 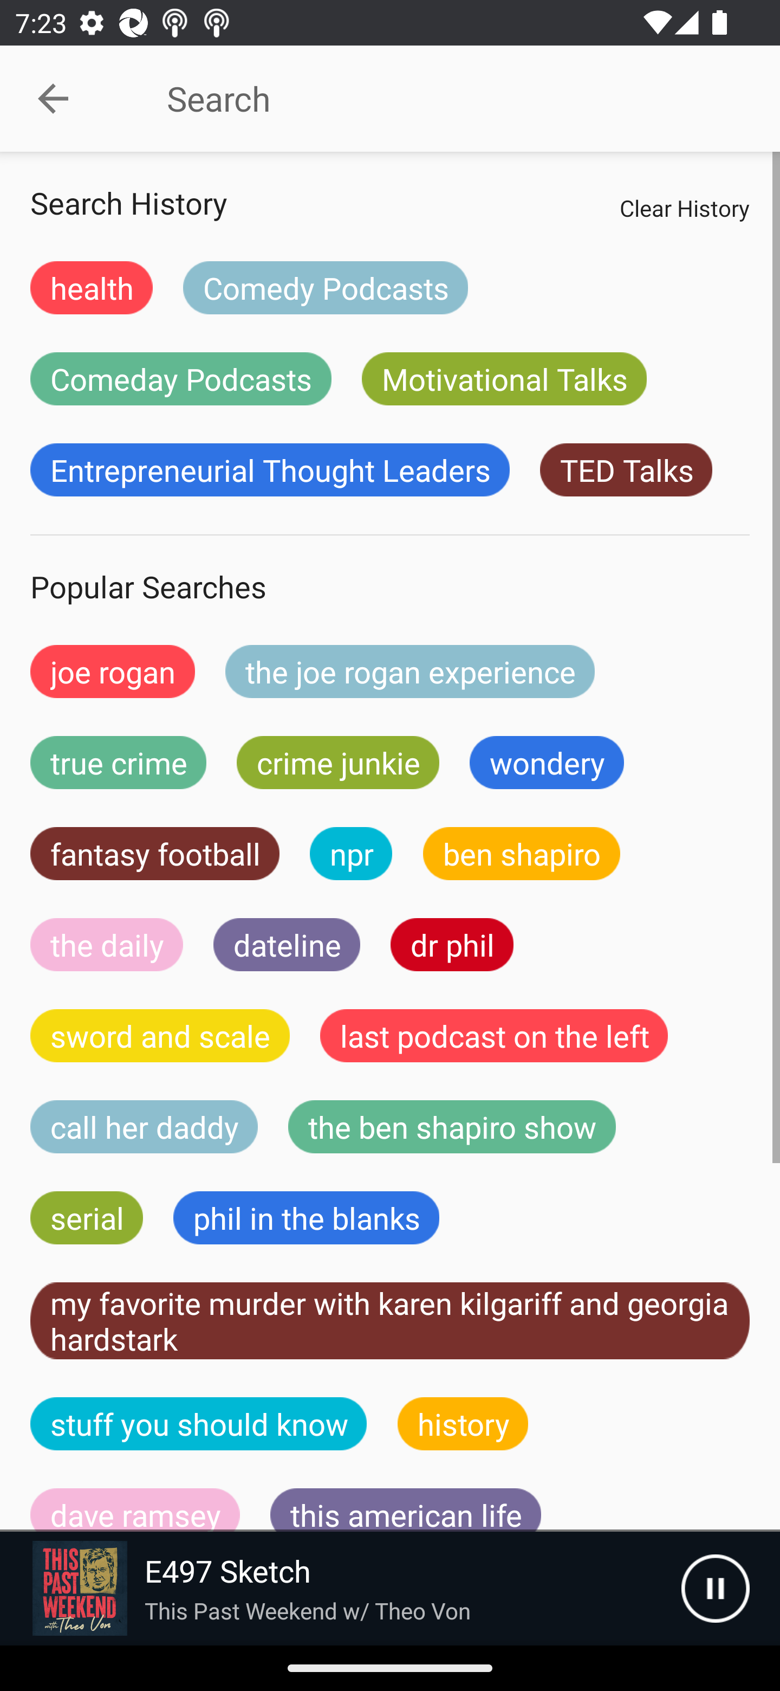 What do you see at coordinates (160, 1035) in the screenshot?
I see `sword and scale` at bounding box center [160, 1035].